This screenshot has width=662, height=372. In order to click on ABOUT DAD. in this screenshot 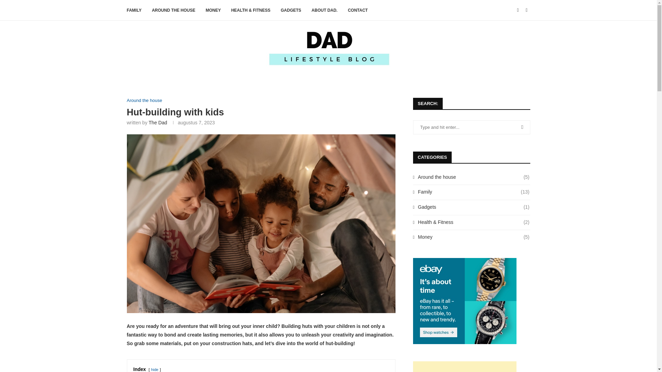, I will do `click(325, 10)`.